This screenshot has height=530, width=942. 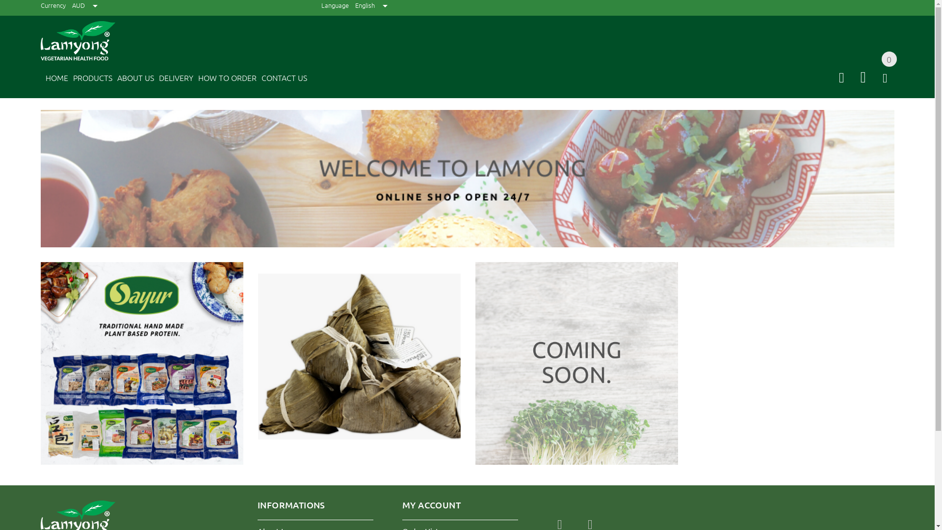 What do you see at coordinates (885, 79) in the screenshot?
I see `0` at bounding box center [885, 79].